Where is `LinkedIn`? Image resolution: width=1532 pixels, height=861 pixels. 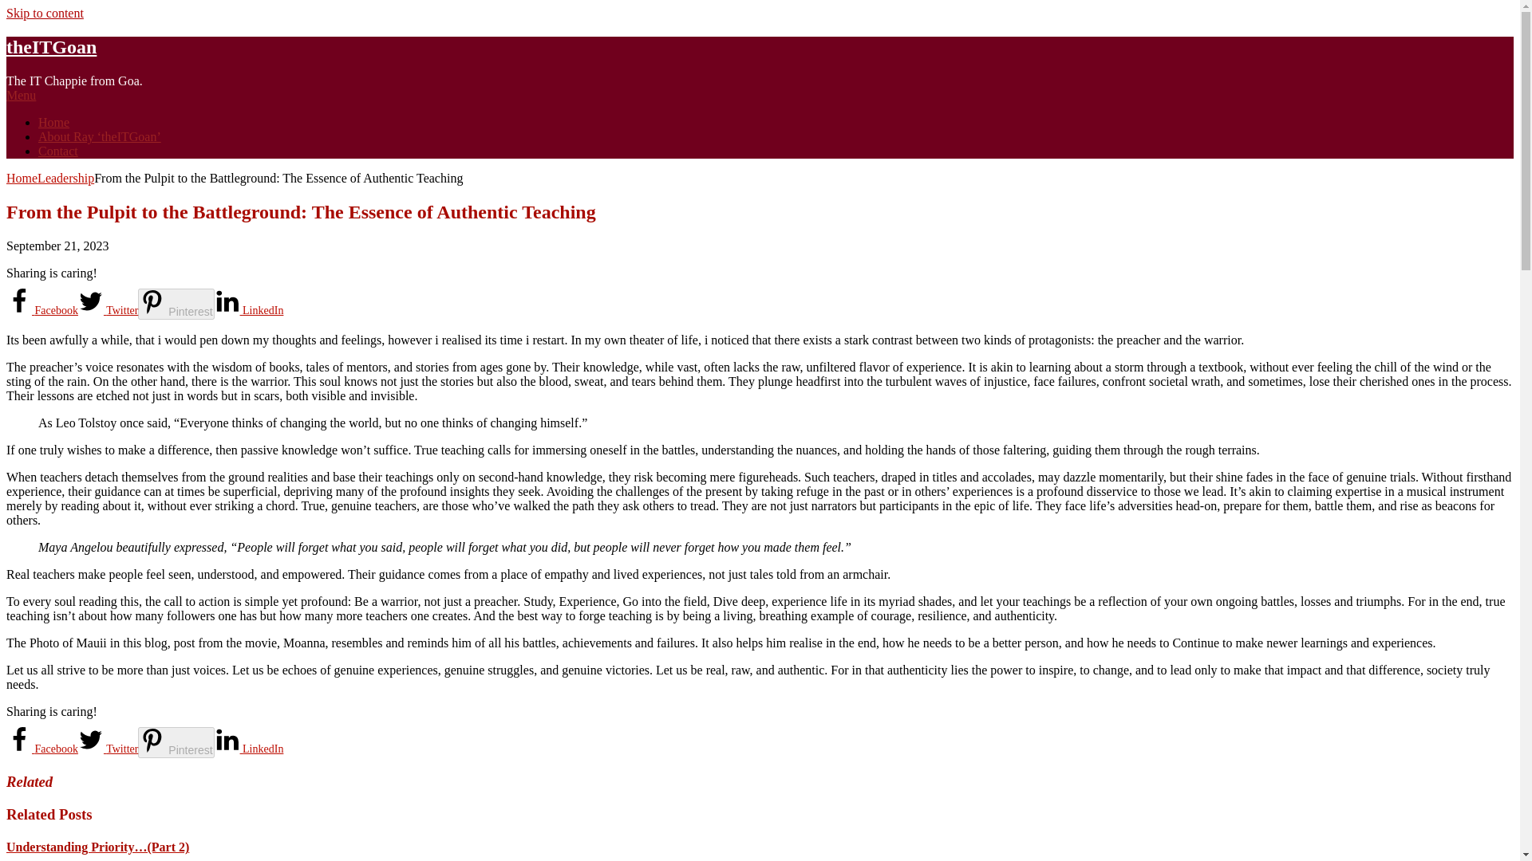
LinkedIn is located at coordinates (249, 749).